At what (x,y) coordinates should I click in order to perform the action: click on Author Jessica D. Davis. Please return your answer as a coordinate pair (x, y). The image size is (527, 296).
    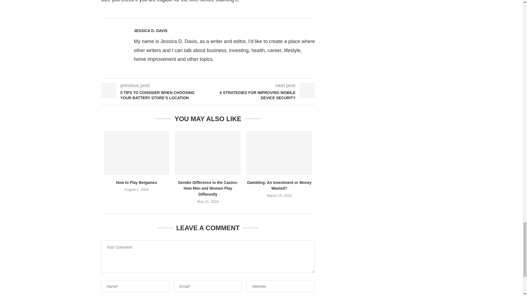
    Looking at the image, I should click on (150, 30).